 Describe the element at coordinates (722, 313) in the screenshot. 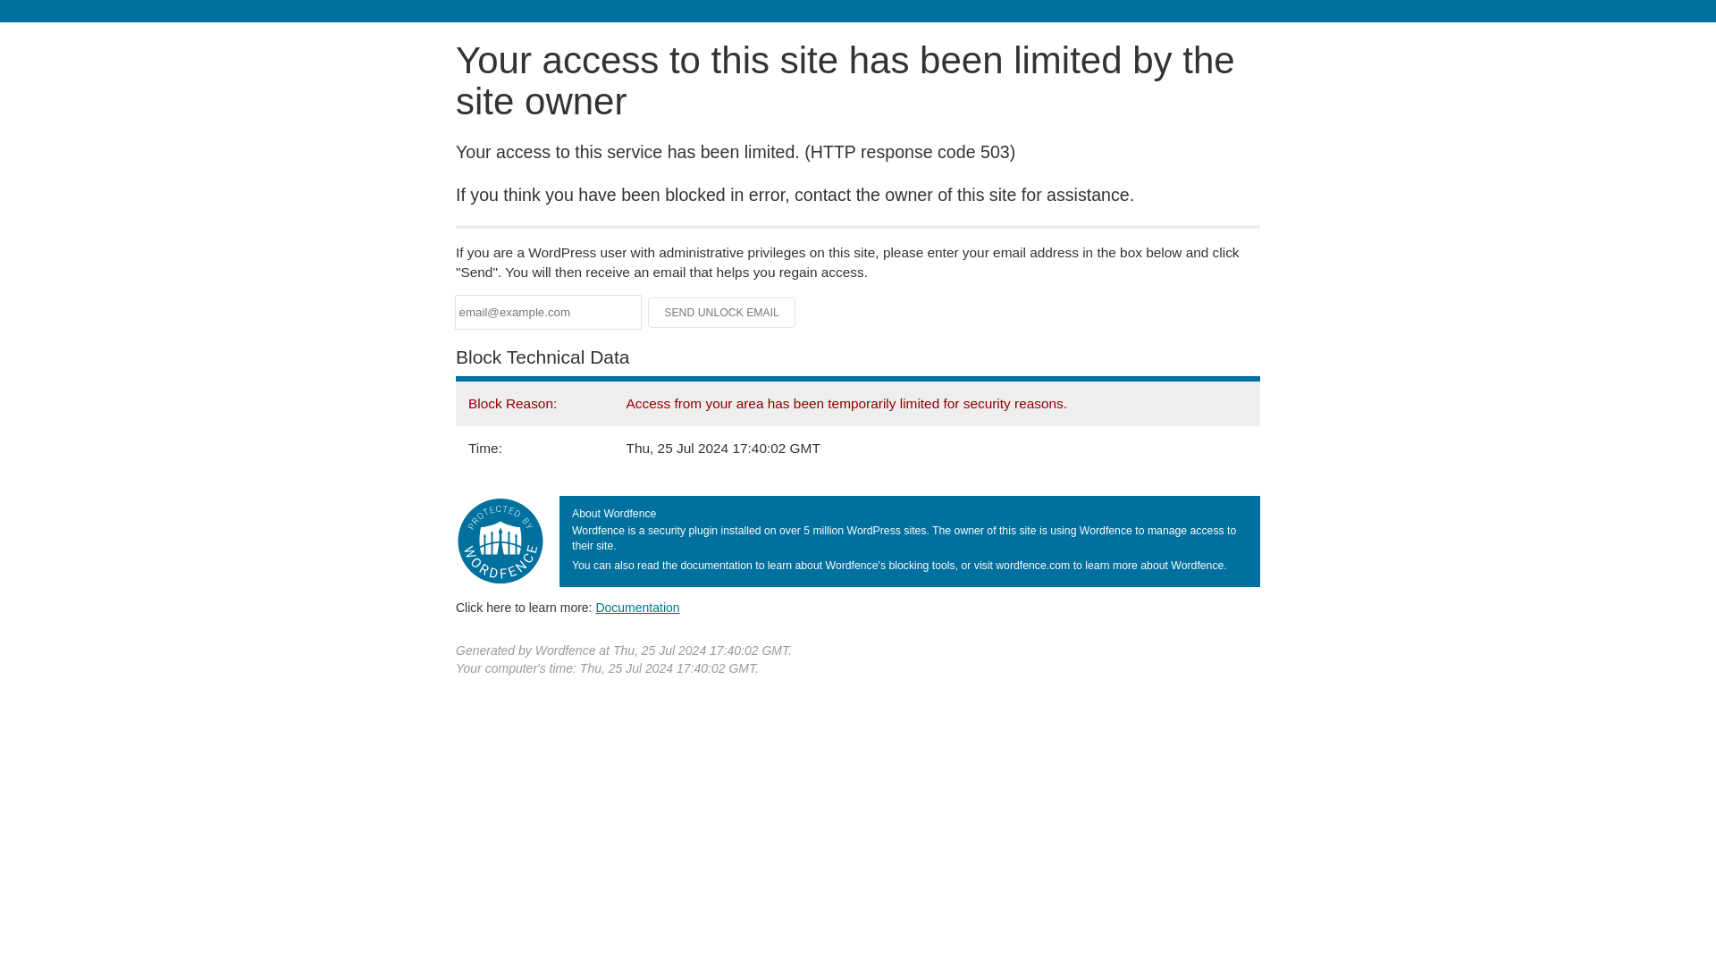

I see `Send Unlock Email` at that location.